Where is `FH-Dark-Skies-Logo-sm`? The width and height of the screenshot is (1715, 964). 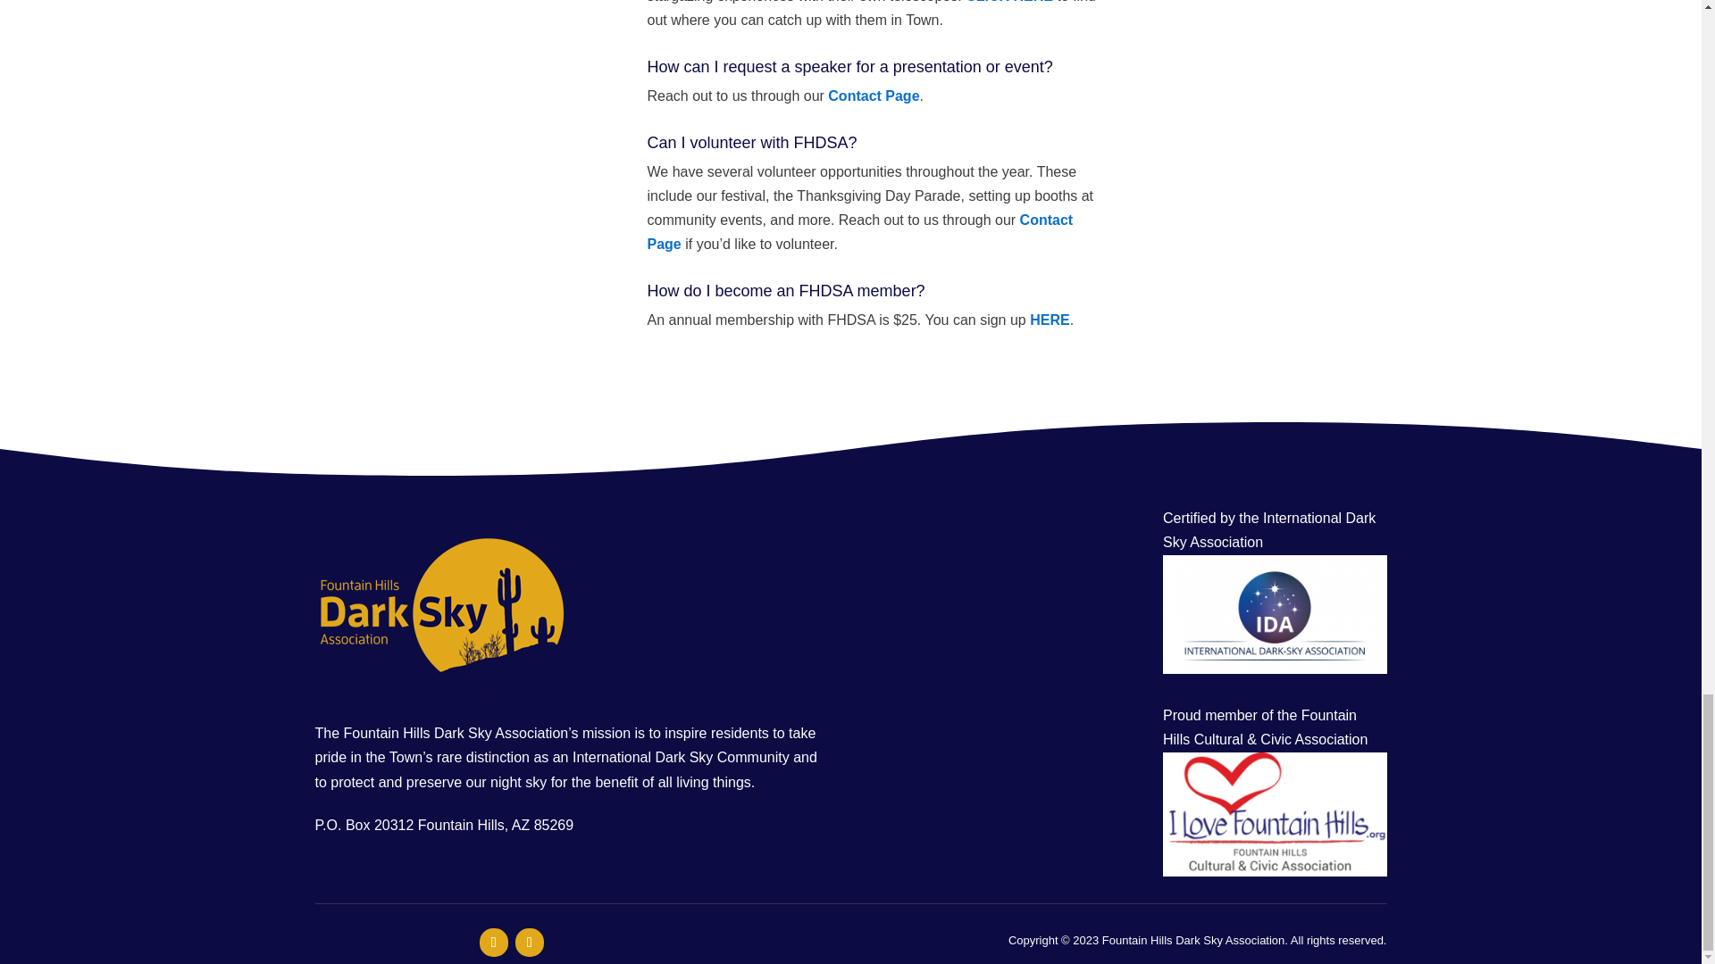 FH-Dark-Skies-Logo-sm is located at coordinates (448, 613).